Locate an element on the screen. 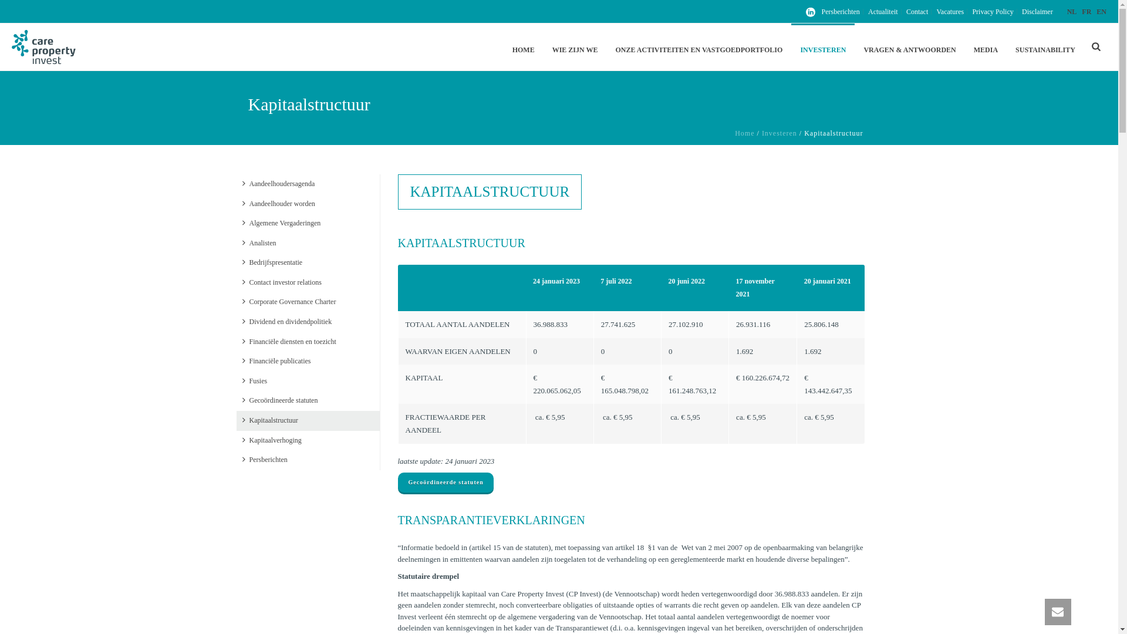 This screenshot has height=634, width=1127. VRAGEN & ANTWOORDEN is located at coordinates (910, 47).